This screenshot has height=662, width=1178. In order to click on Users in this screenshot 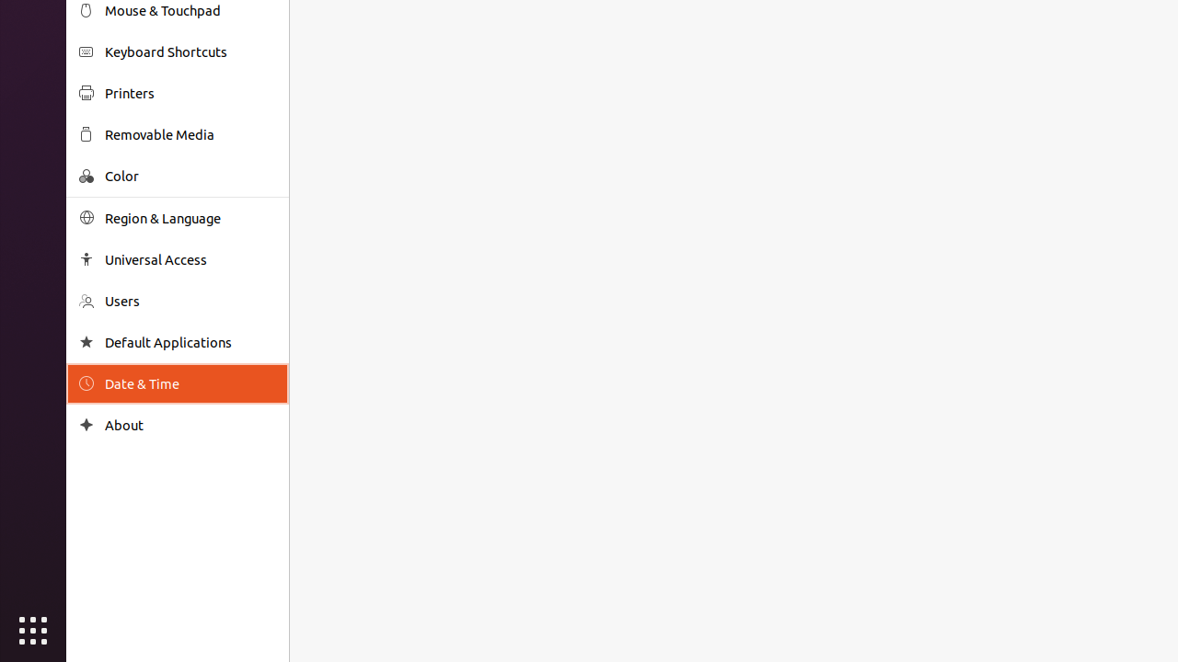, I will do `click(191, 302)`.